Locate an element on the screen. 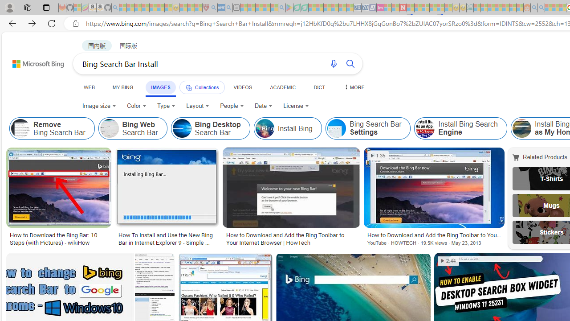  Install Bing is located at coordinates (265, 128).